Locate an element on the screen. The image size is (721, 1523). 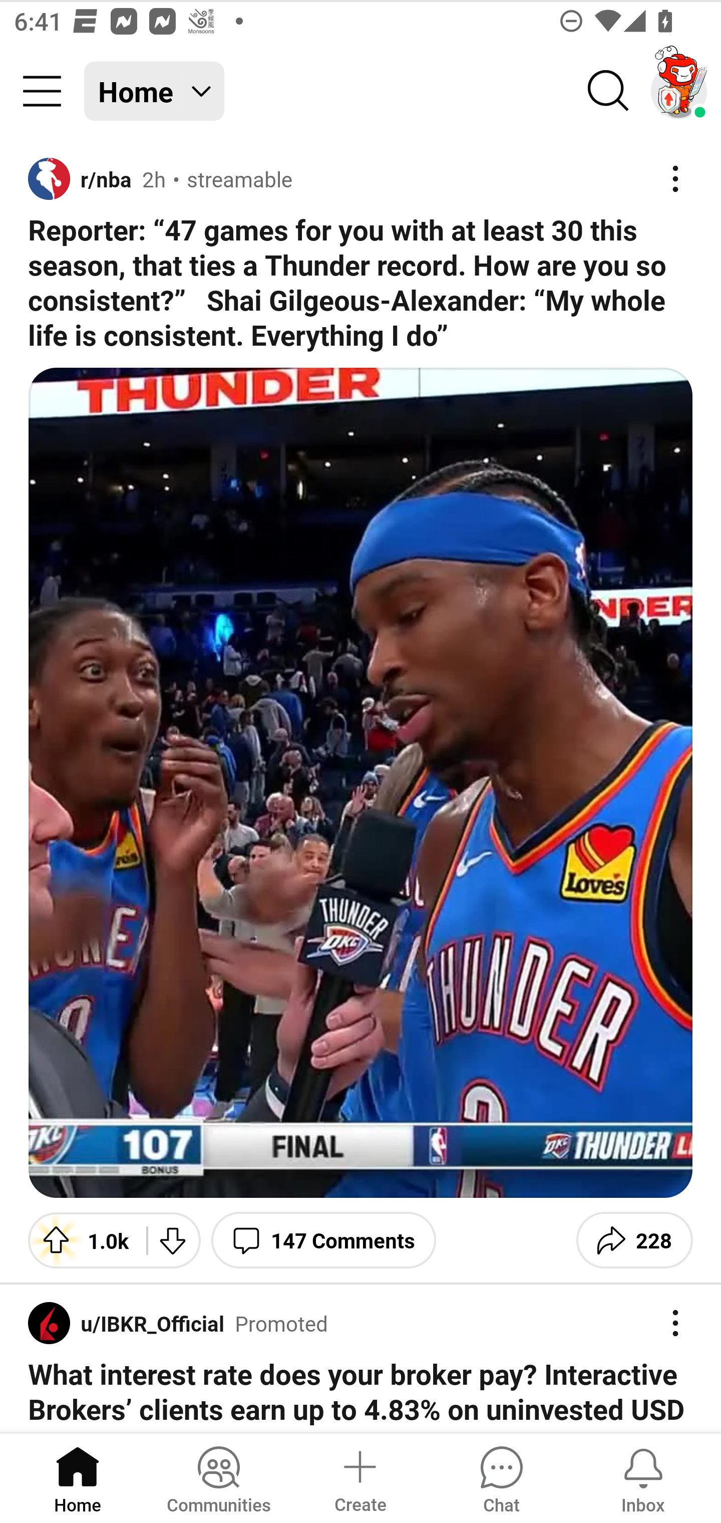
Chat is located at coordinates (501, 1477).